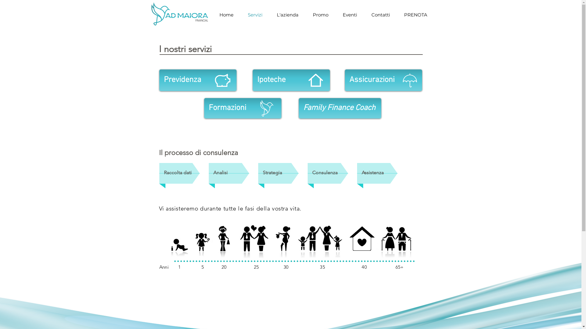 This screenshot has height=329, width=586. I want to click on Home, so click(226, 15).